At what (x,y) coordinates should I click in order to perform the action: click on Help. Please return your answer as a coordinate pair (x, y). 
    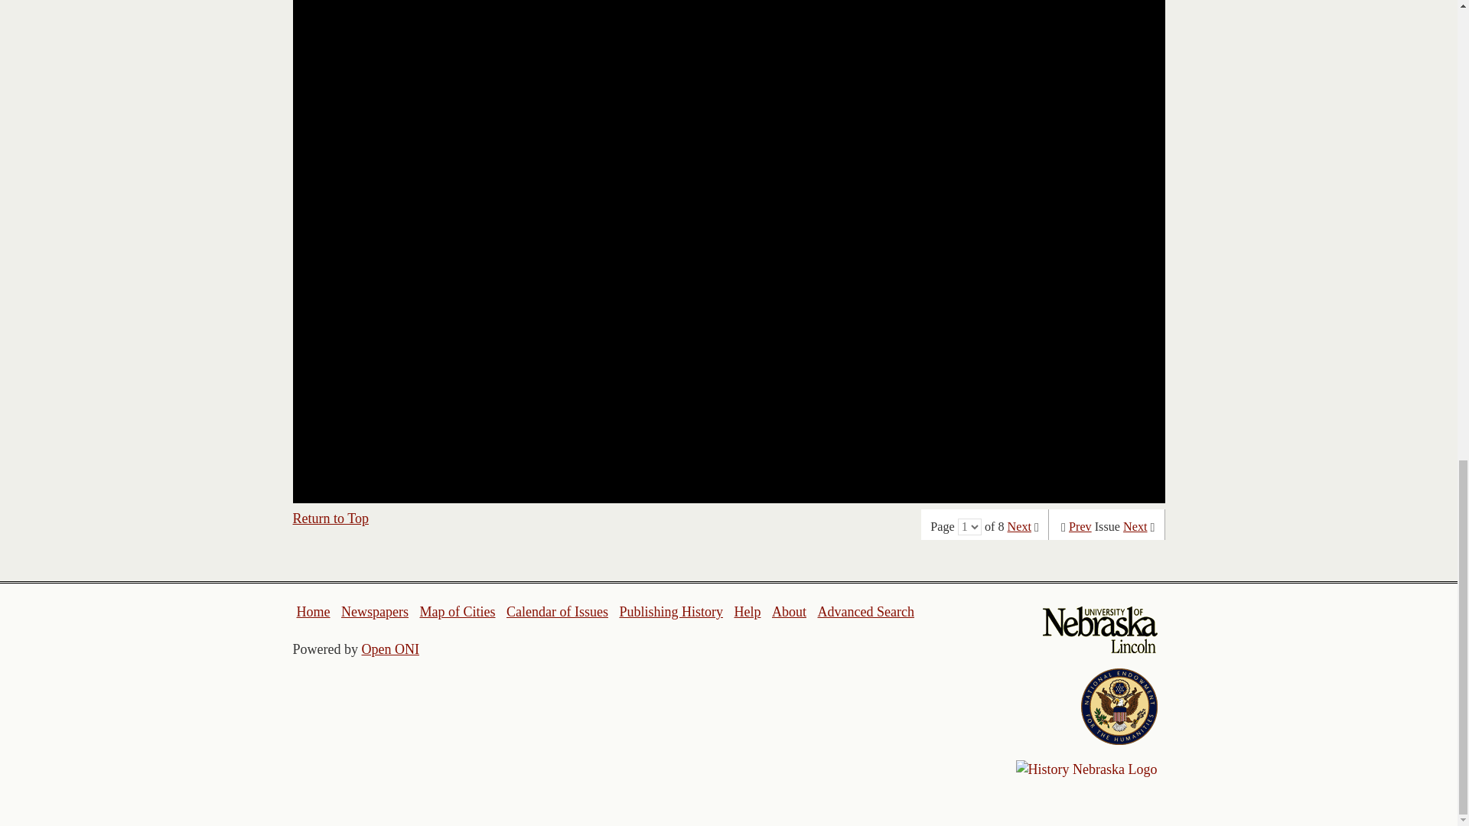
    Looking at the image, I should click on (747, 612).